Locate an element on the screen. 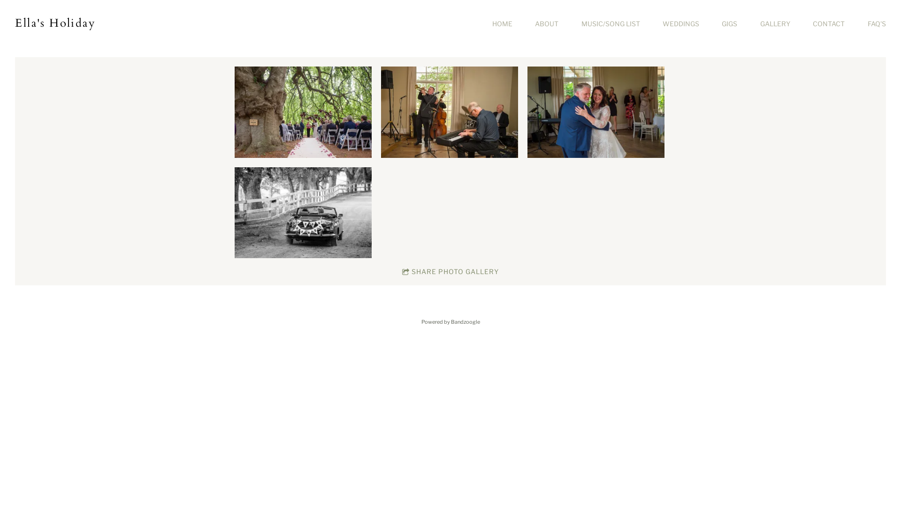 Image resolution: width=901 pixels, height=506 pixels. WEDDINGS is located at coordinates (681, 24).